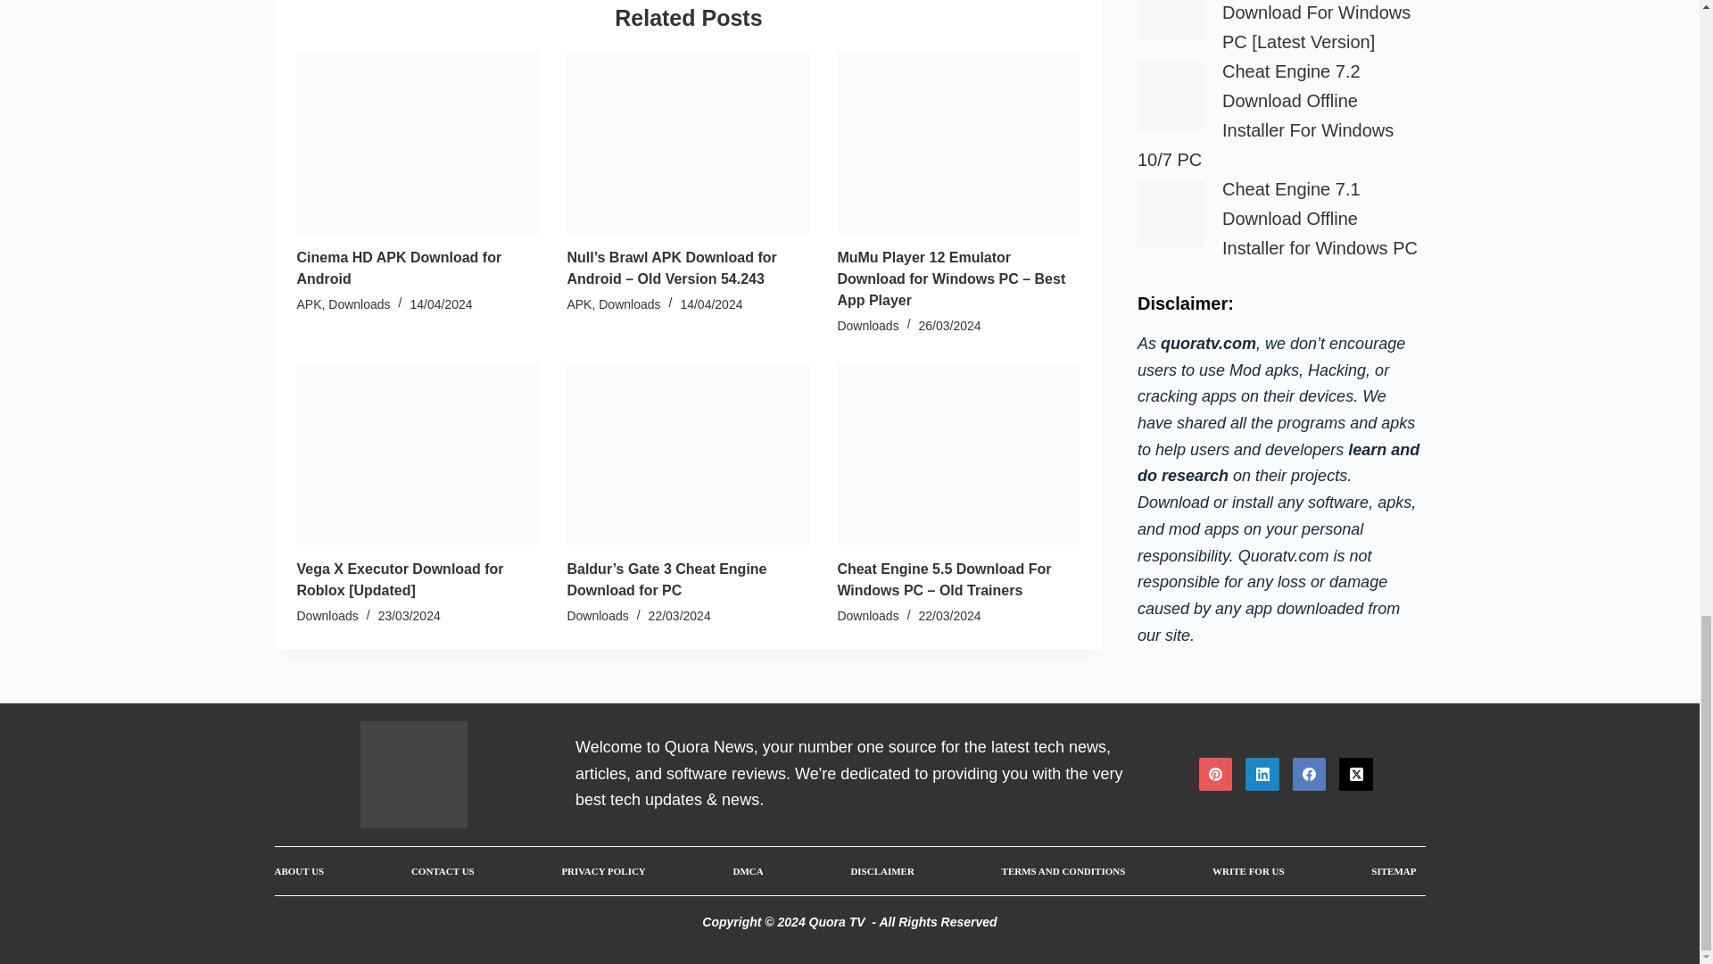 The height and width of the screenshot is (964, 1713). Describe the element at coordinates (399, 268) in the screenshot. I see `Cinema HD APK Download for Android` at that location.